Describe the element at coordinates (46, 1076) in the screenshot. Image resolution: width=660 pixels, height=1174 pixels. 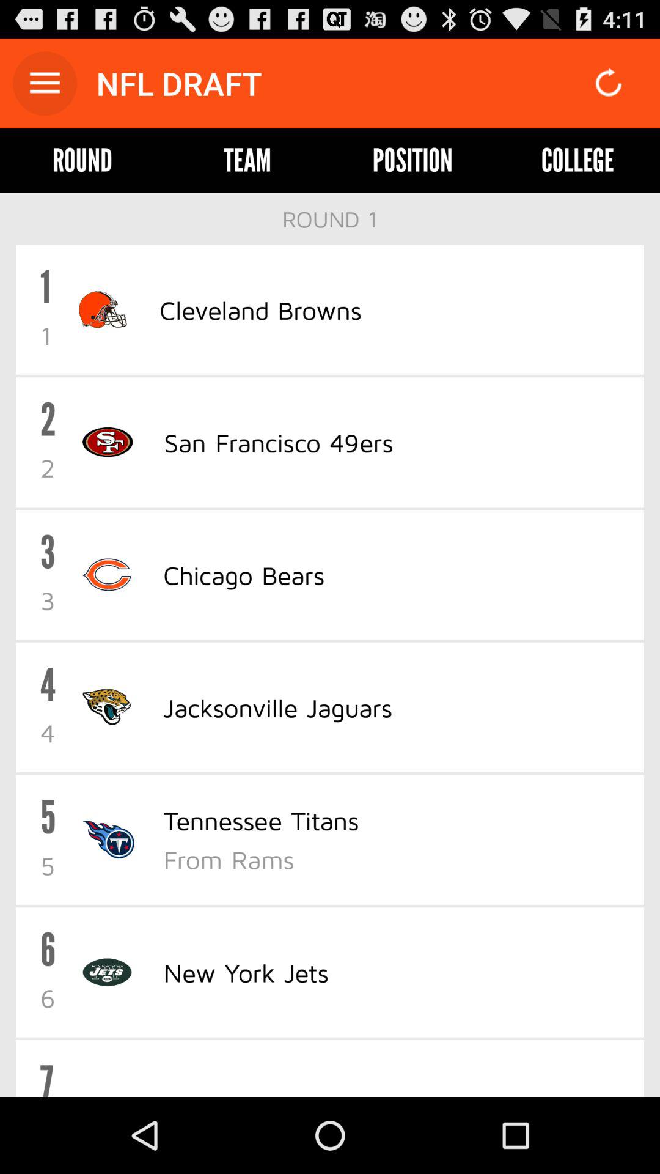
I see `press the 7 item` at that location.